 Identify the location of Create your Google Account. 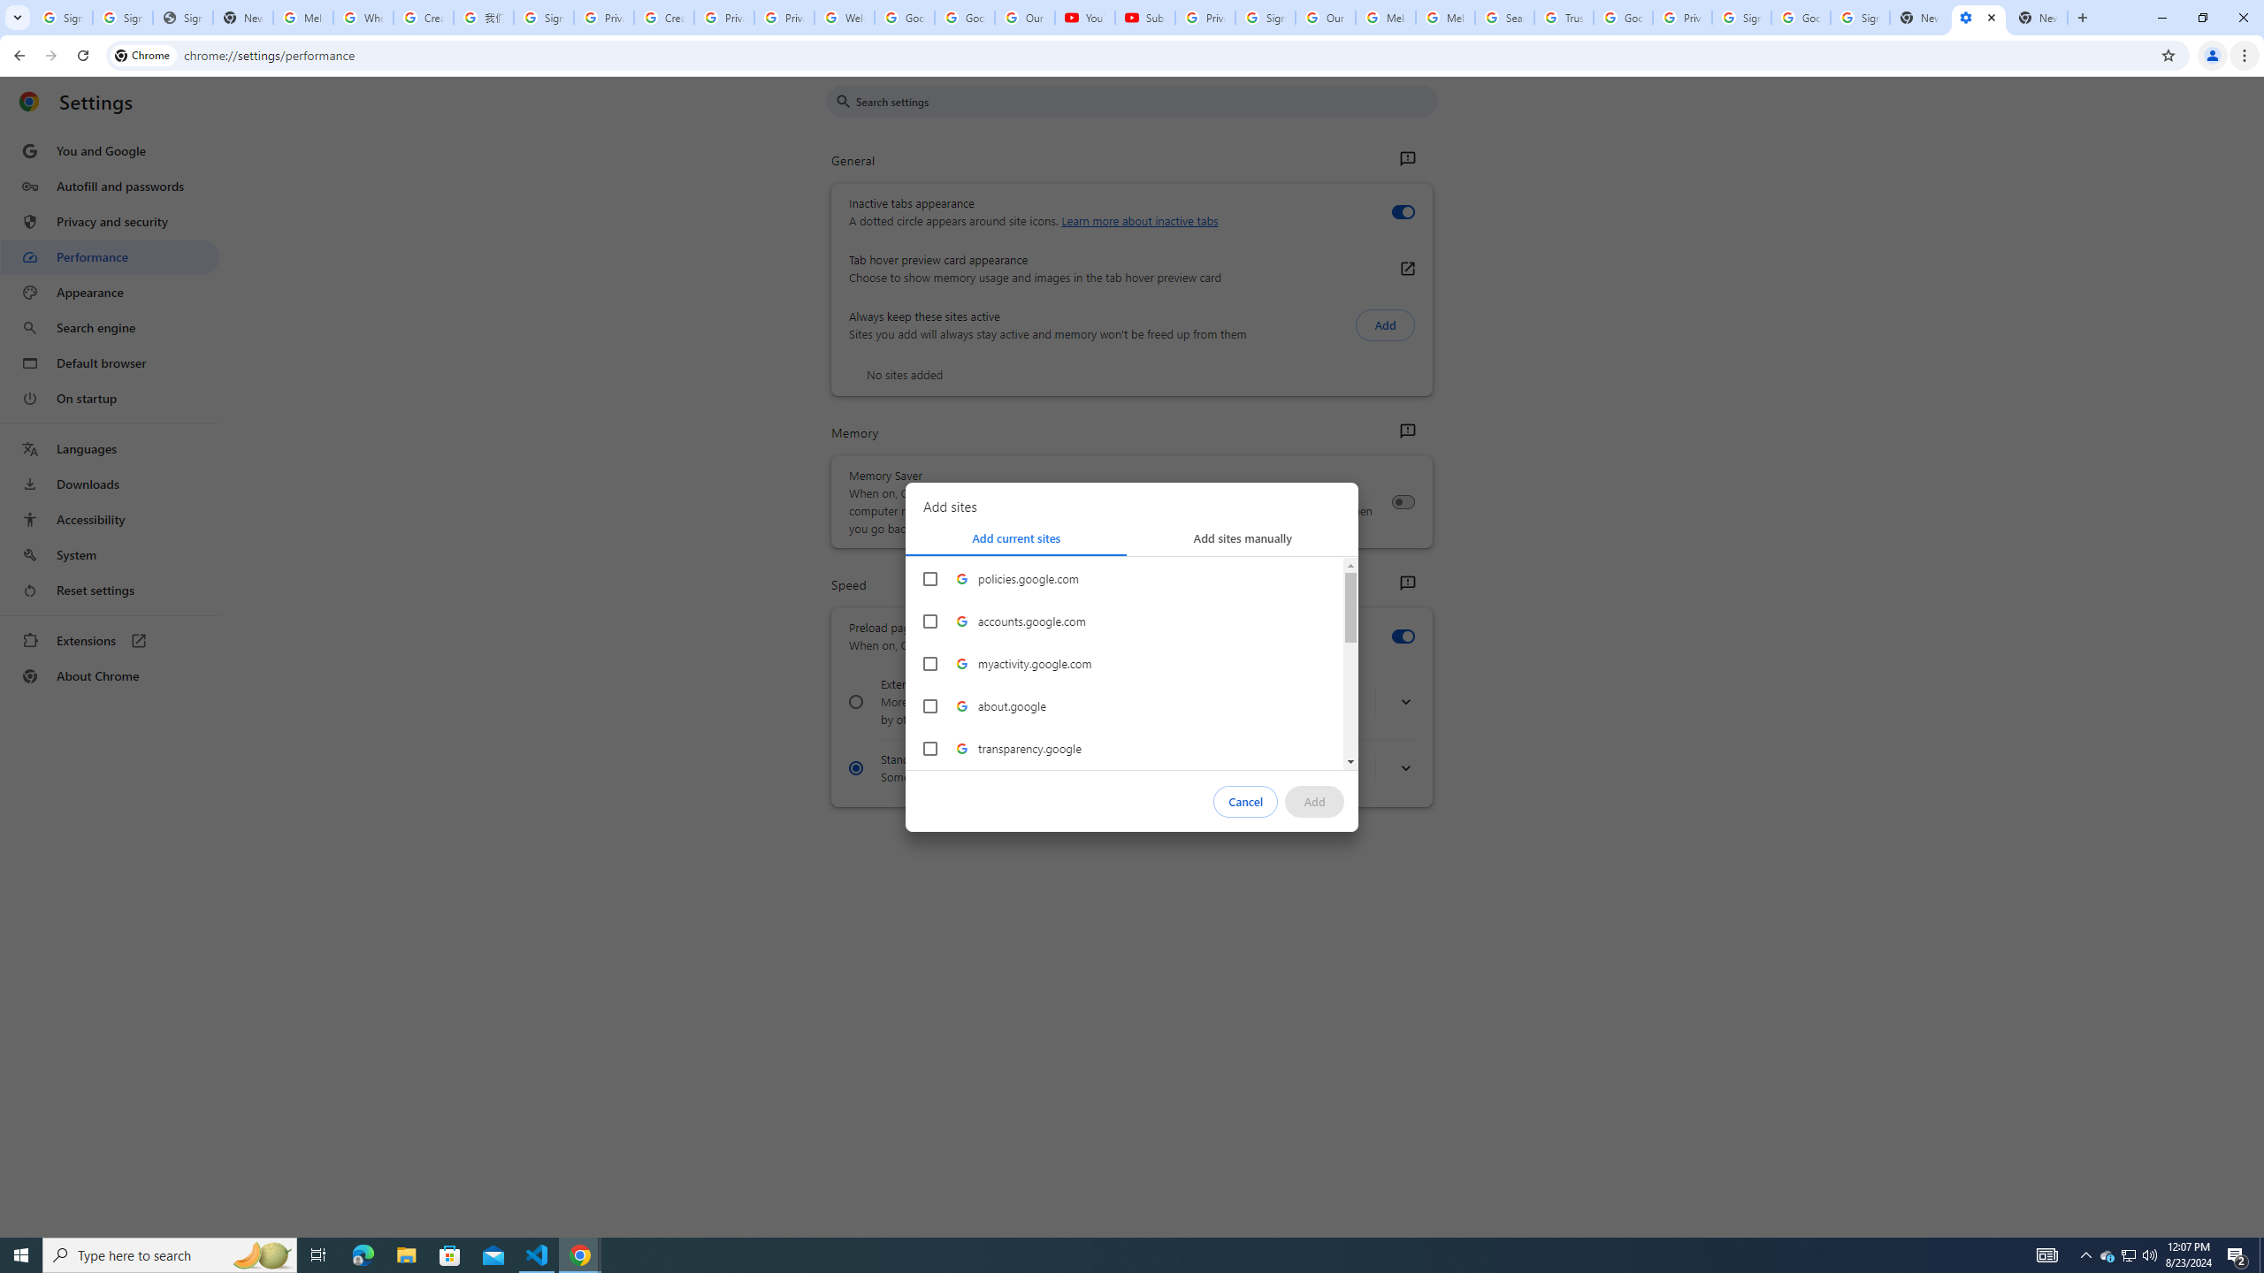
(664, 18).